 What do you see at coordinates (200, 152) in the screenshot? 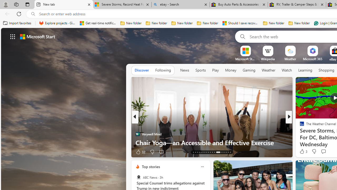
I see `AutomationID: tab-16` at bounding box center [200, 152].